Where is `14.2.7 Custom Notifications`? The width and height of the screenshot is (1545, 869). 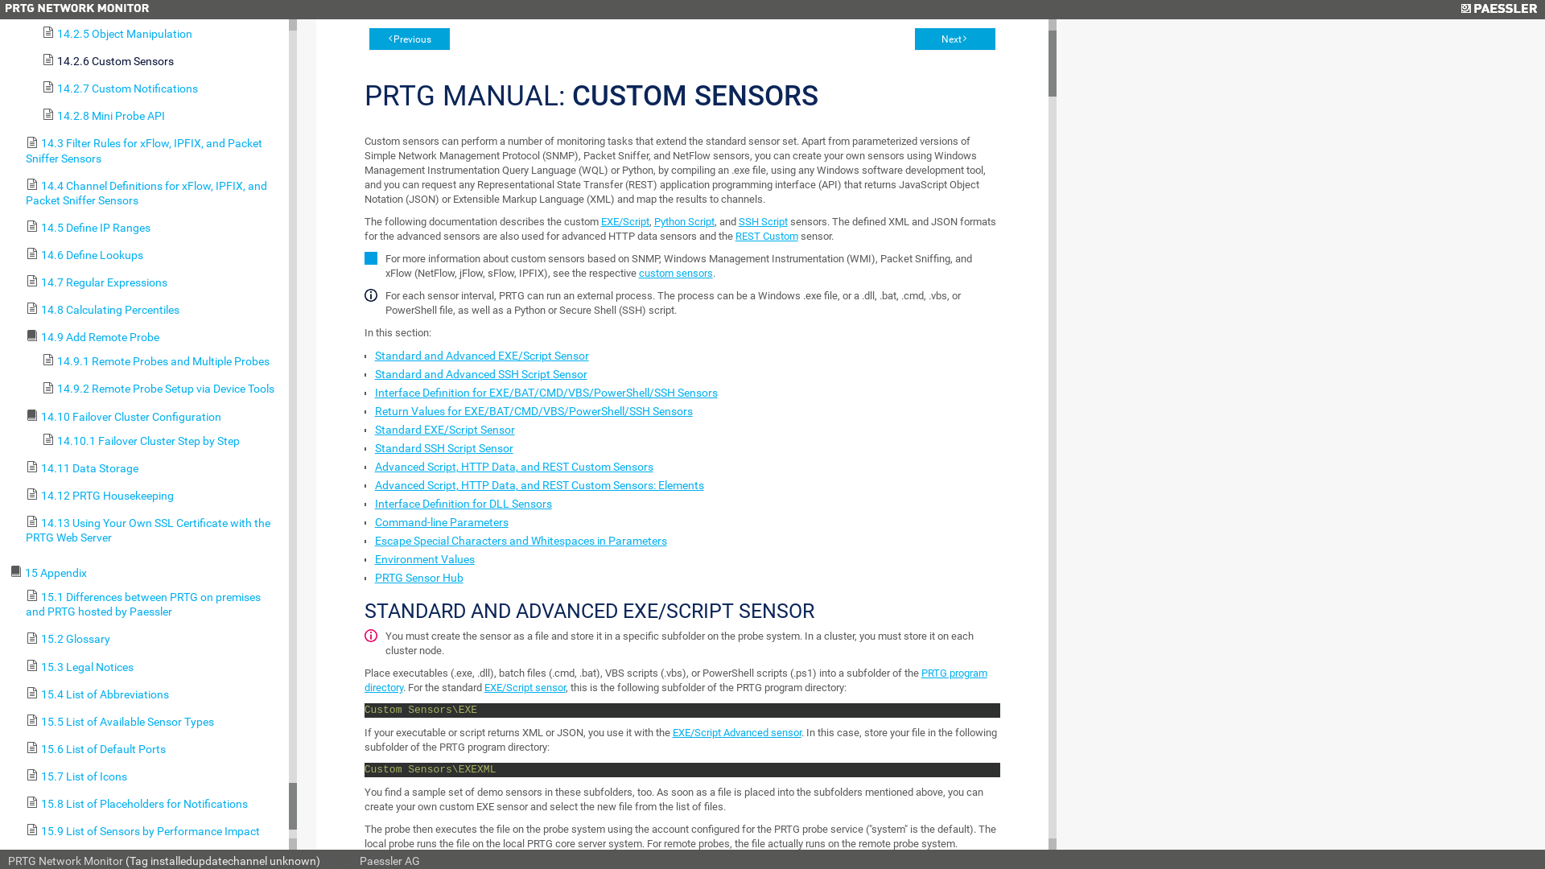 14.2.7 Custom Notifications is located at coordinates (161, 84).